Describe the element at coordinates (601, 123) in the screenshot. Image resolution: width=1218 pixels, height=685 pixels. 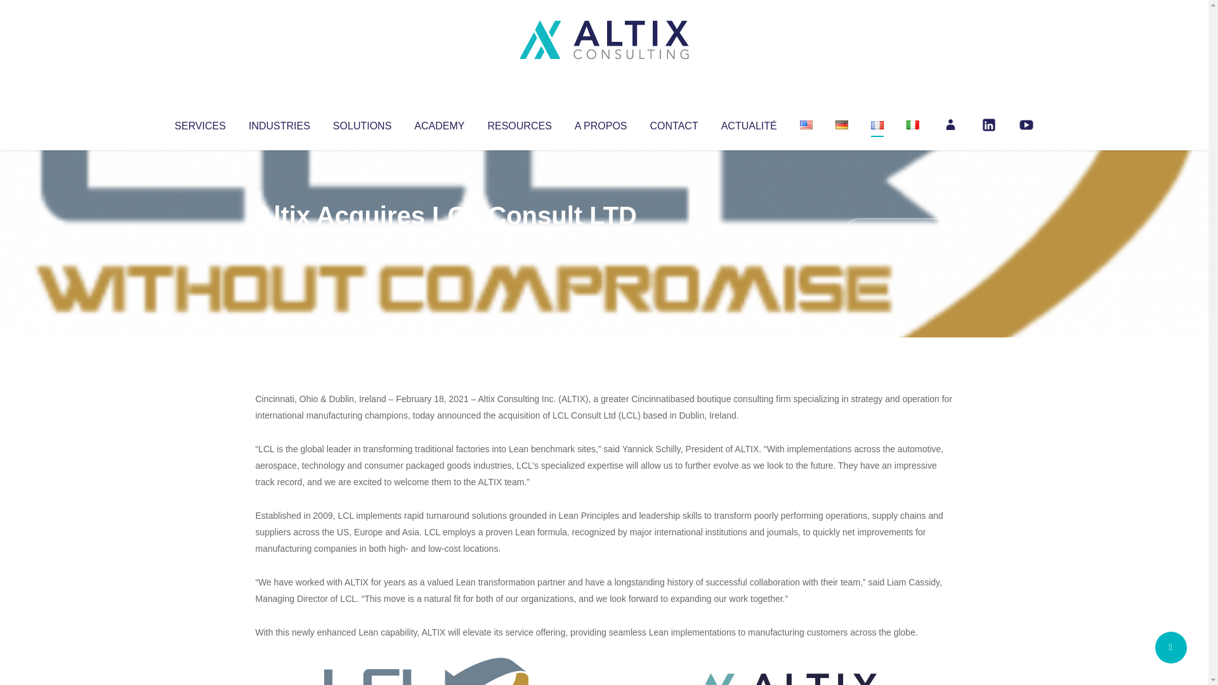
I see `A PROPOS` at that location.